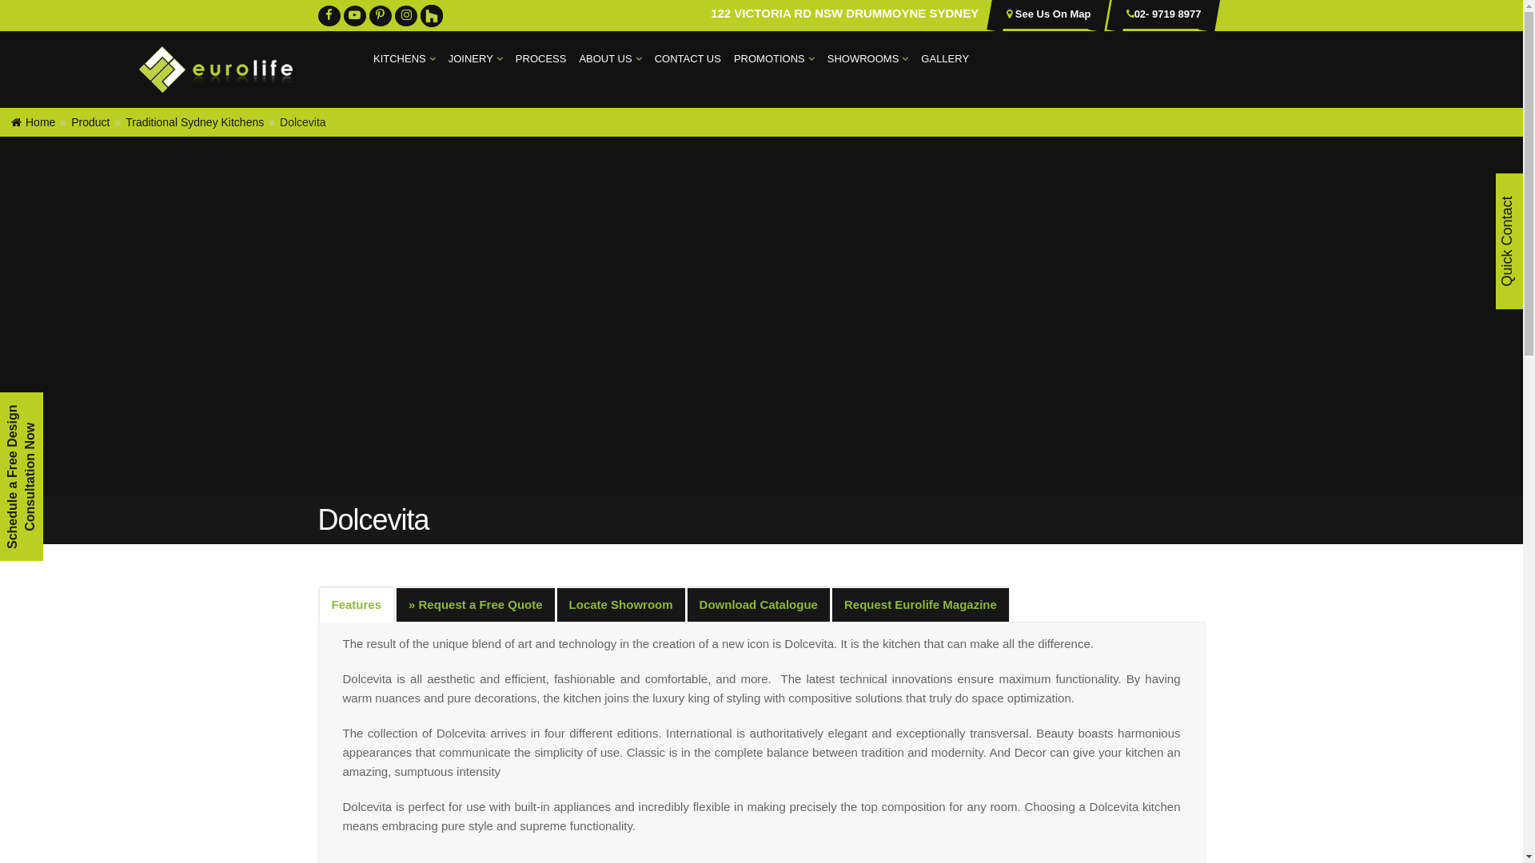 The image size is (1535, 863). Describe the element at coordinates (90, 122) in the screenshot. I see `Product` at that location.